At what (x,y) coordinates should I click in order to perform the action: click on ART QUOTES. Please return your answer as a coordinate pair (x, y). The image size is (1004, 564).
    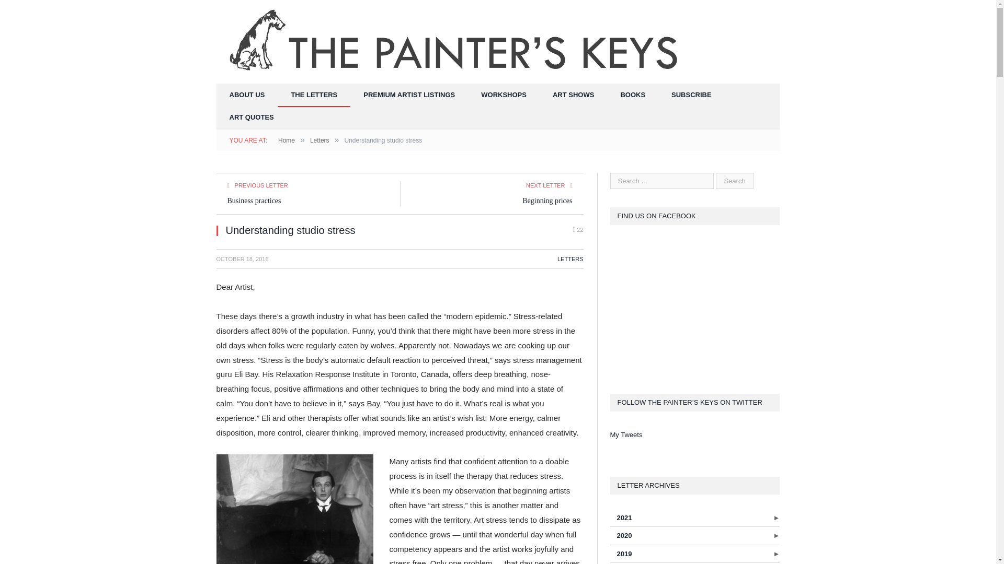
    Looking at the image, I should click on (252, 118).